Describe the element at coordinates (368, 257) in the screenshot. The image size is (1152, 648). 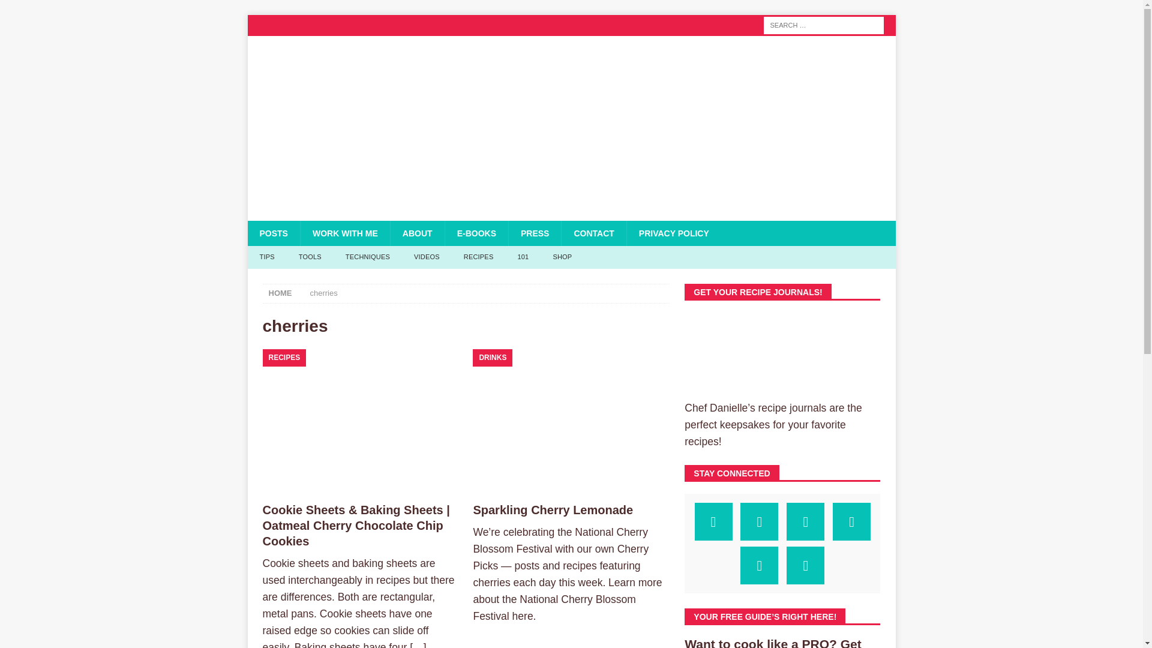
I see `TECHNIQUES` at that location.